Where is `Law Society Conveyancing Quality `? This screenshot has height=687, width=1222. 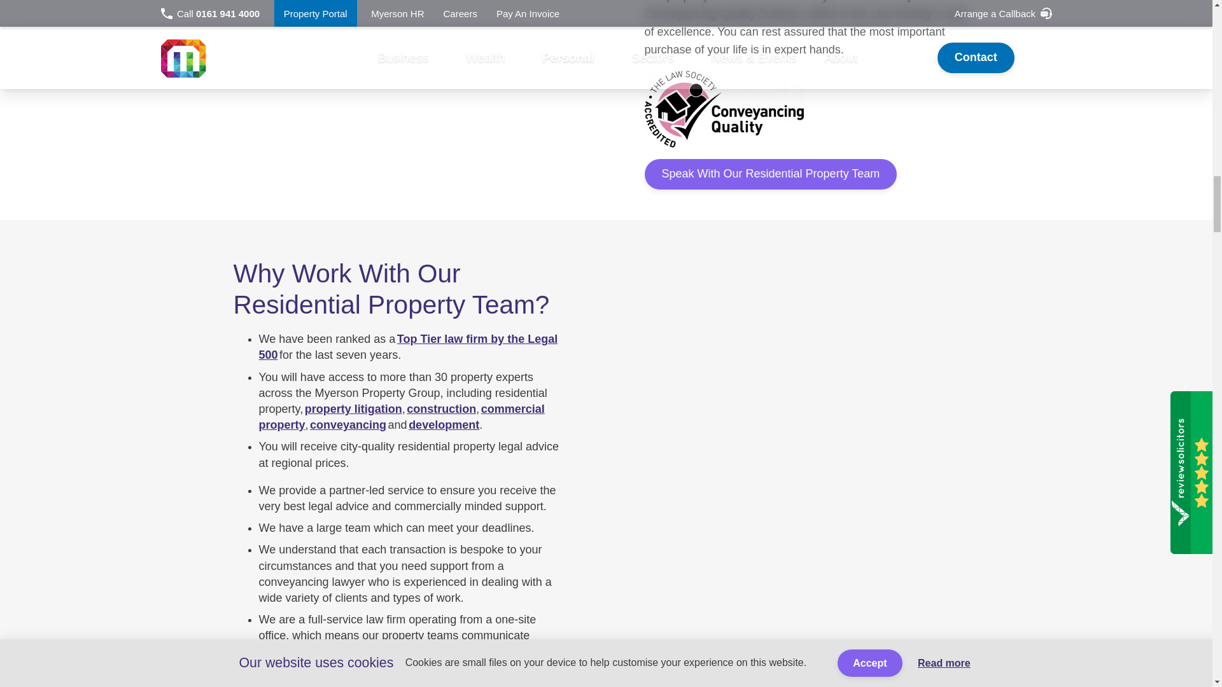
Law Society Conveyancing Quality  is located at coordinates (811, 108).